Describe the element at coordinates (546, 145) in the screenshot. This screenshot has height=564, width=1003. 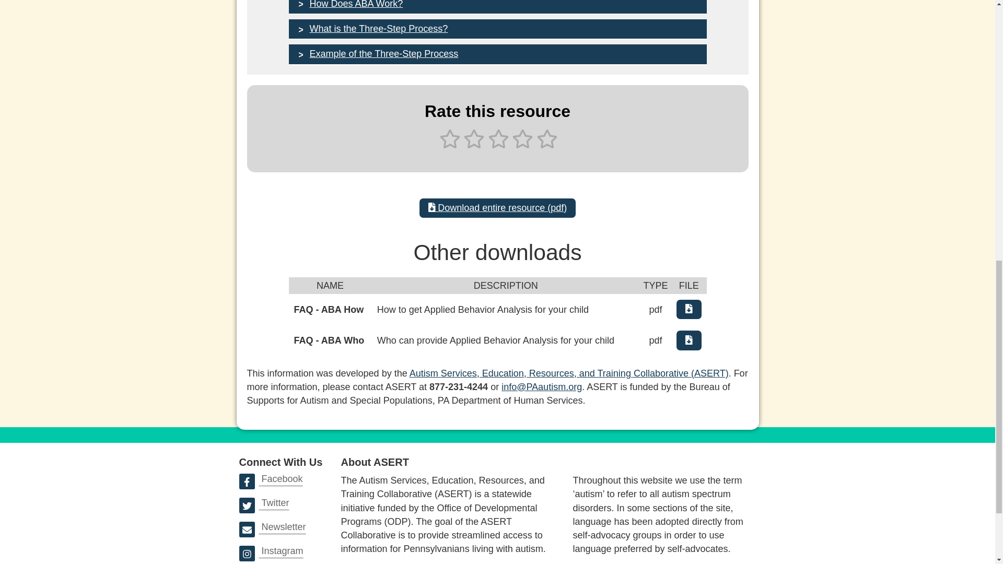
I see `Rate this resource 5 stars` at that location.